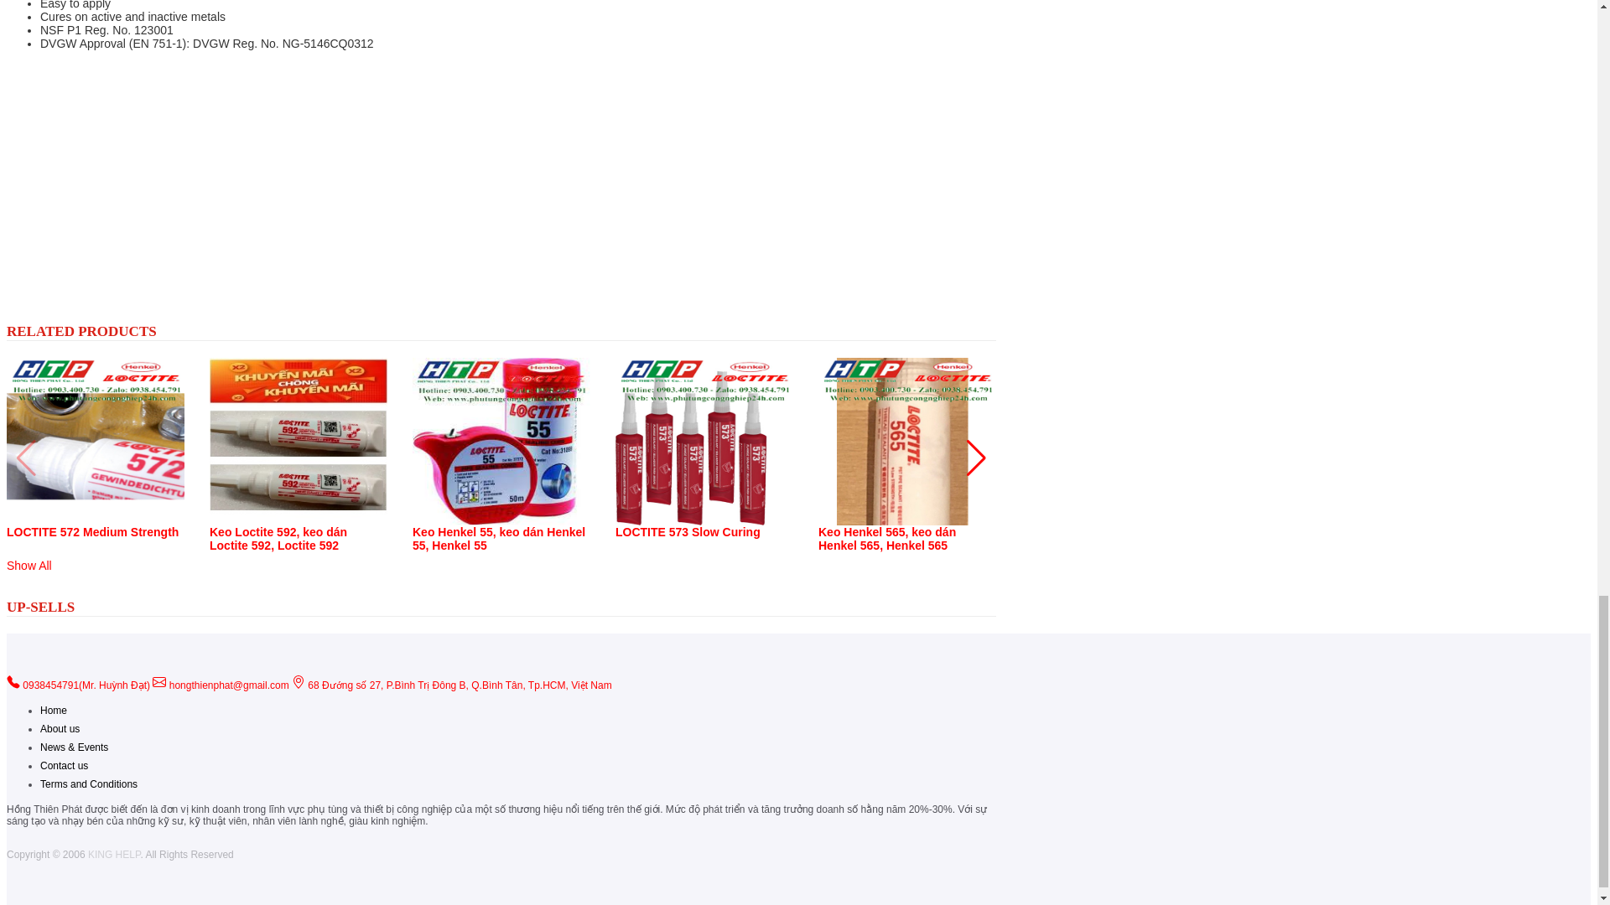  I want to click on RELATED PRODUCTS, so click(80, 332).